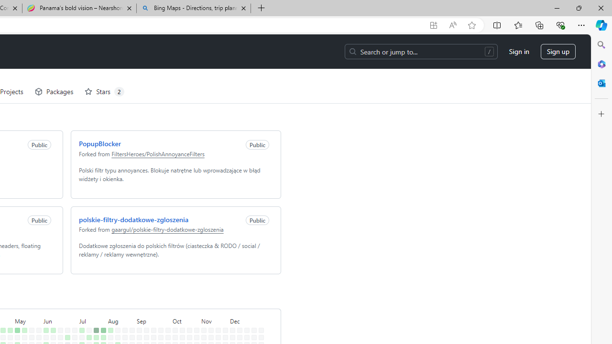  Describe the element at coordinates (101, 324) in the screenshot. I see `No contributions on August 1st.` at that location.